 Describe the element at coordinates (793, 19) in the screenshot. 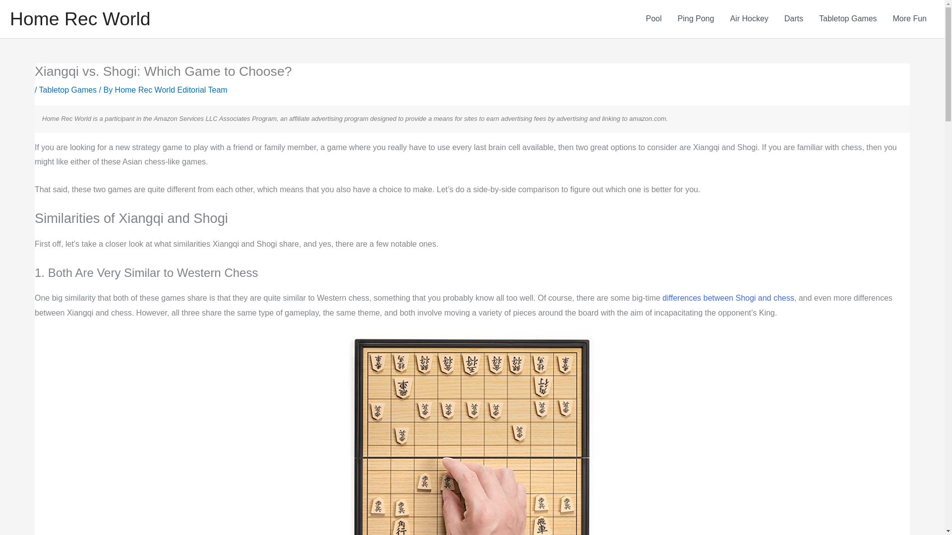

I see `Darts` at that location.